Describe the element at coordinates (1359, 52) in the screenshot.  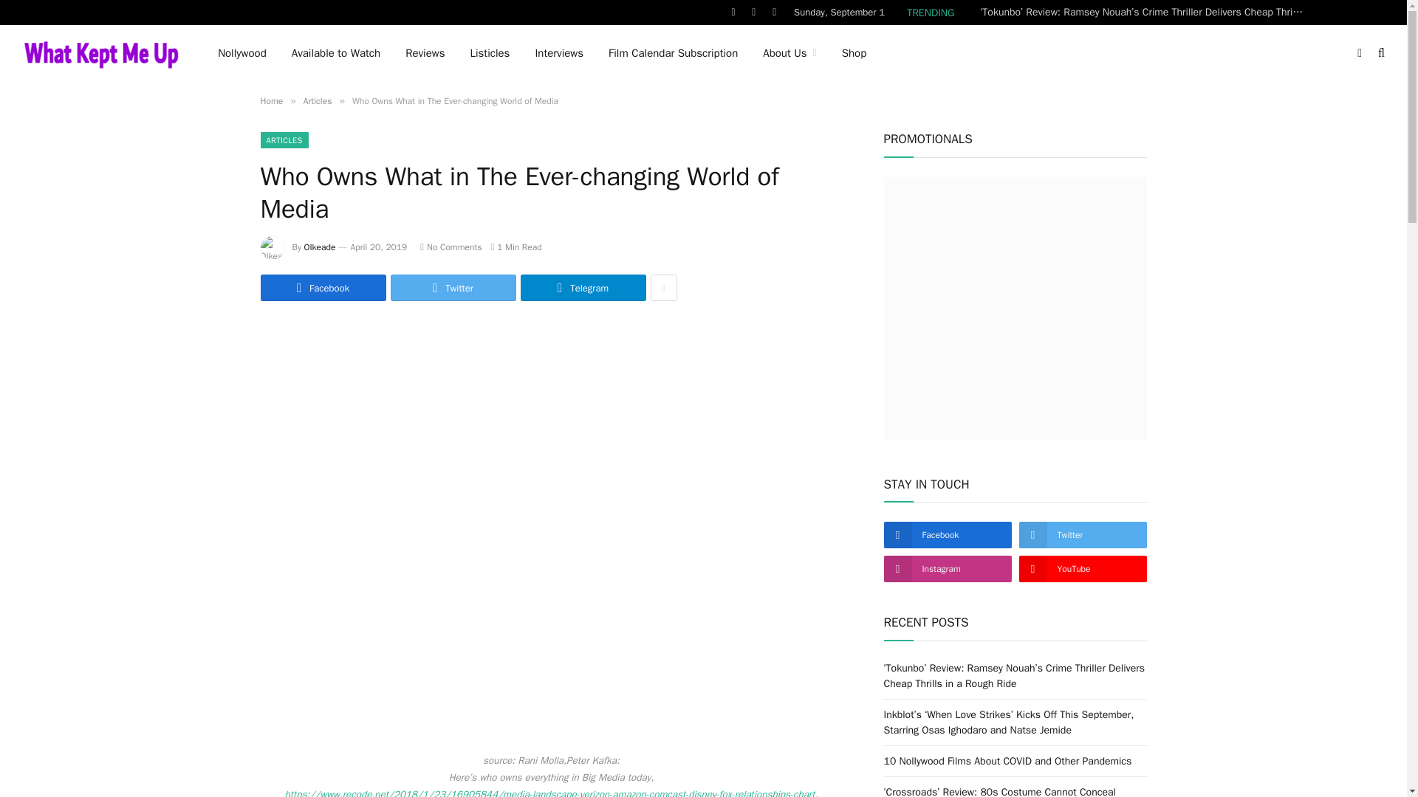
I see `Switch to Dark Design - easier on eyes.` at that location.